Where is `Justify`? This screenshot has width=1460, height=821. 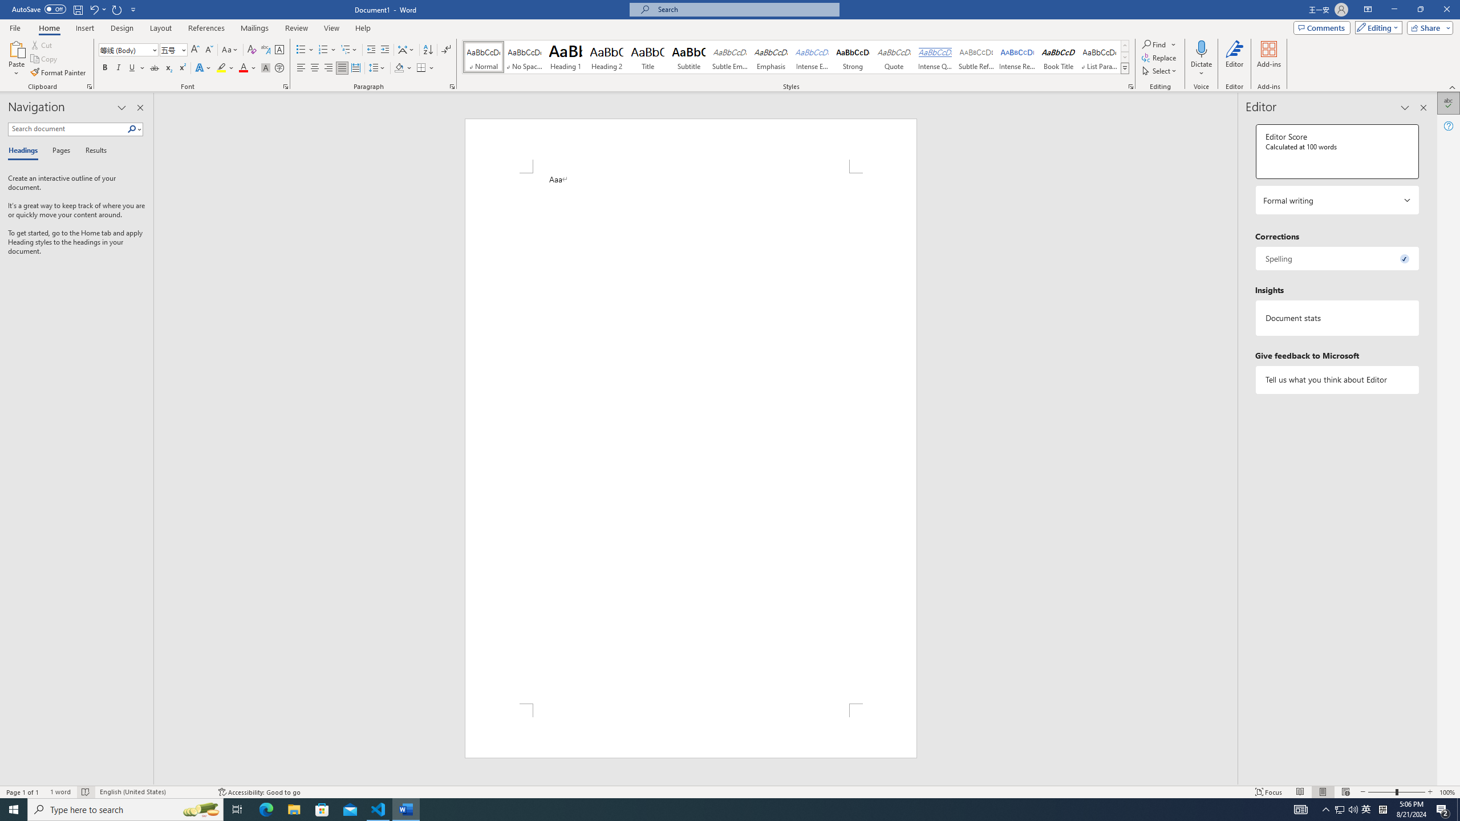 Justify is located at coordinates (342, 68).